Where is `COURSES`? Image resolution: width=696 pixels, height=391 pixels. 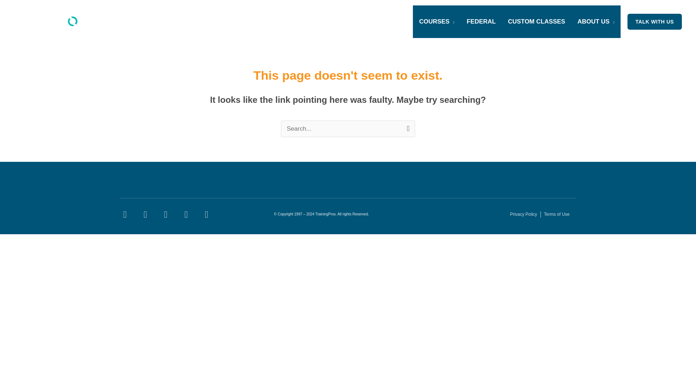 COURSES is located at coordinates (436, 22).